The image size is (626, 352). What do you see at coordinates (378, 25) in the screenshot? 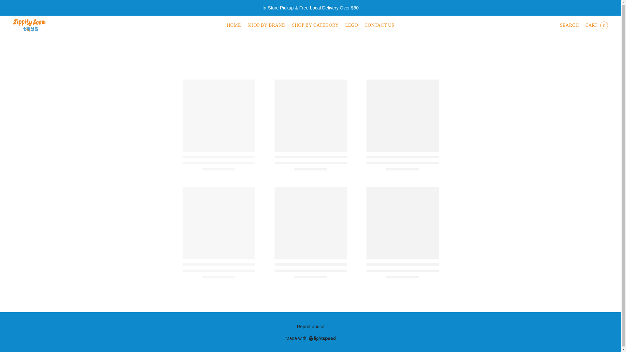
I see `CONTACT US` at bounding box center [378, 25].